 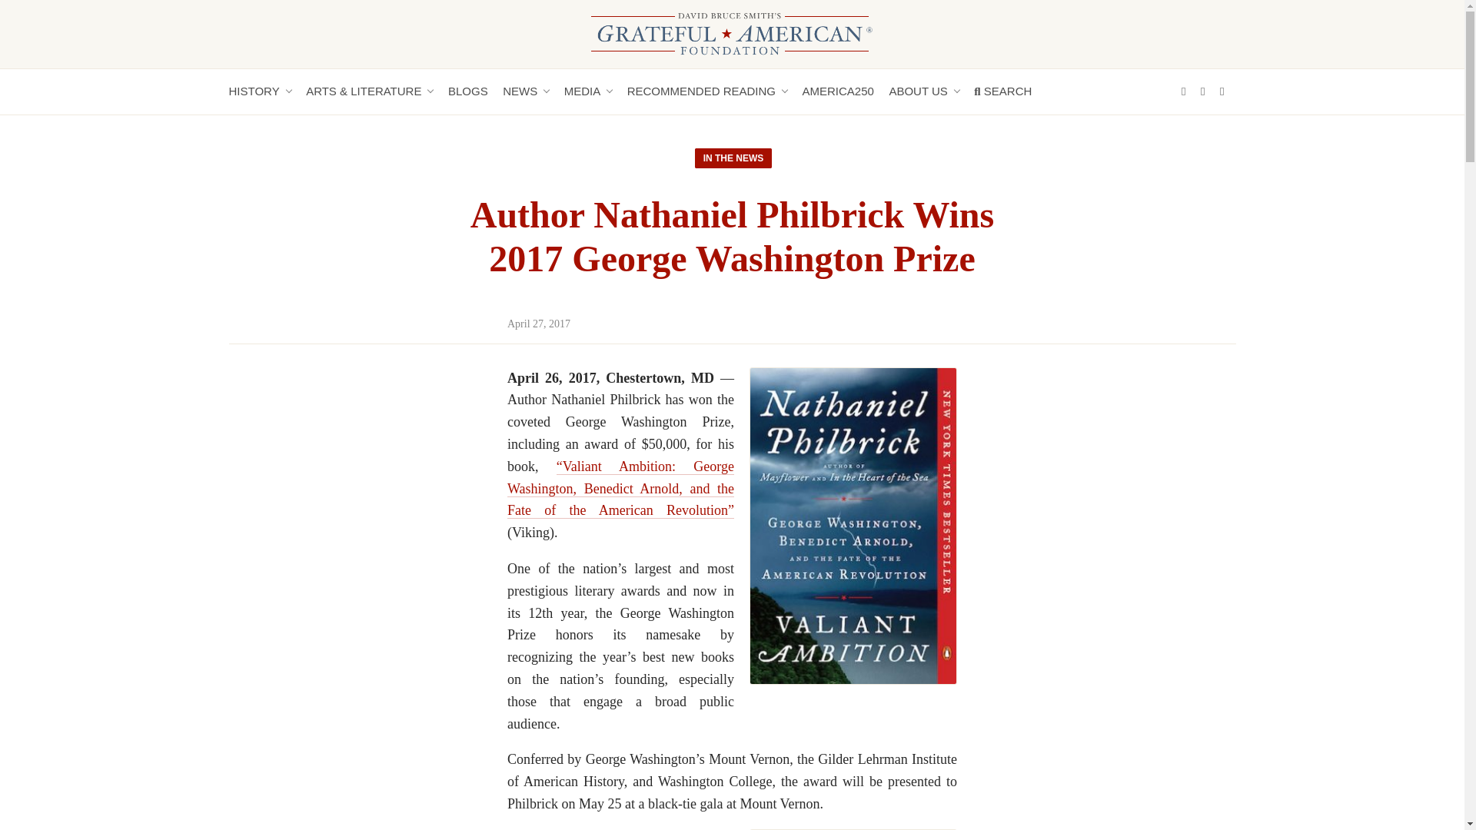 I want to click on RECOMMENDED READING, so click(x=707, y=91).